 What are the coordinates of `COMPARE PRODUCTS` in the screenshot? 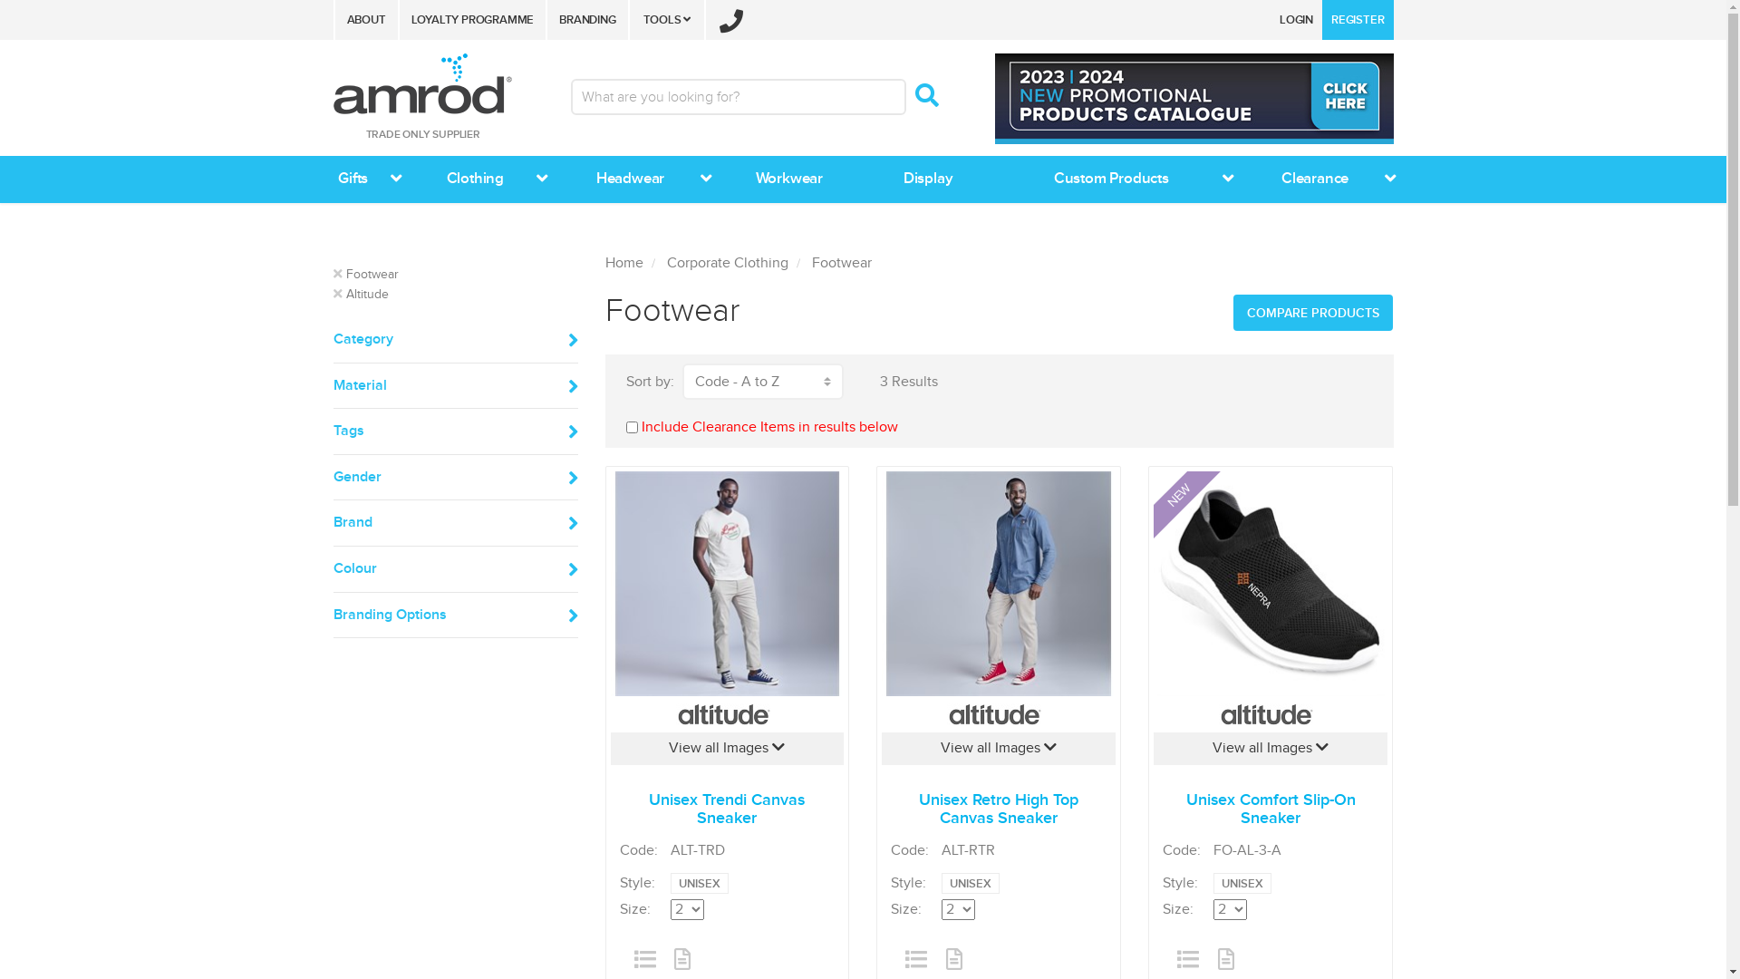 It's located at (1313, 313).